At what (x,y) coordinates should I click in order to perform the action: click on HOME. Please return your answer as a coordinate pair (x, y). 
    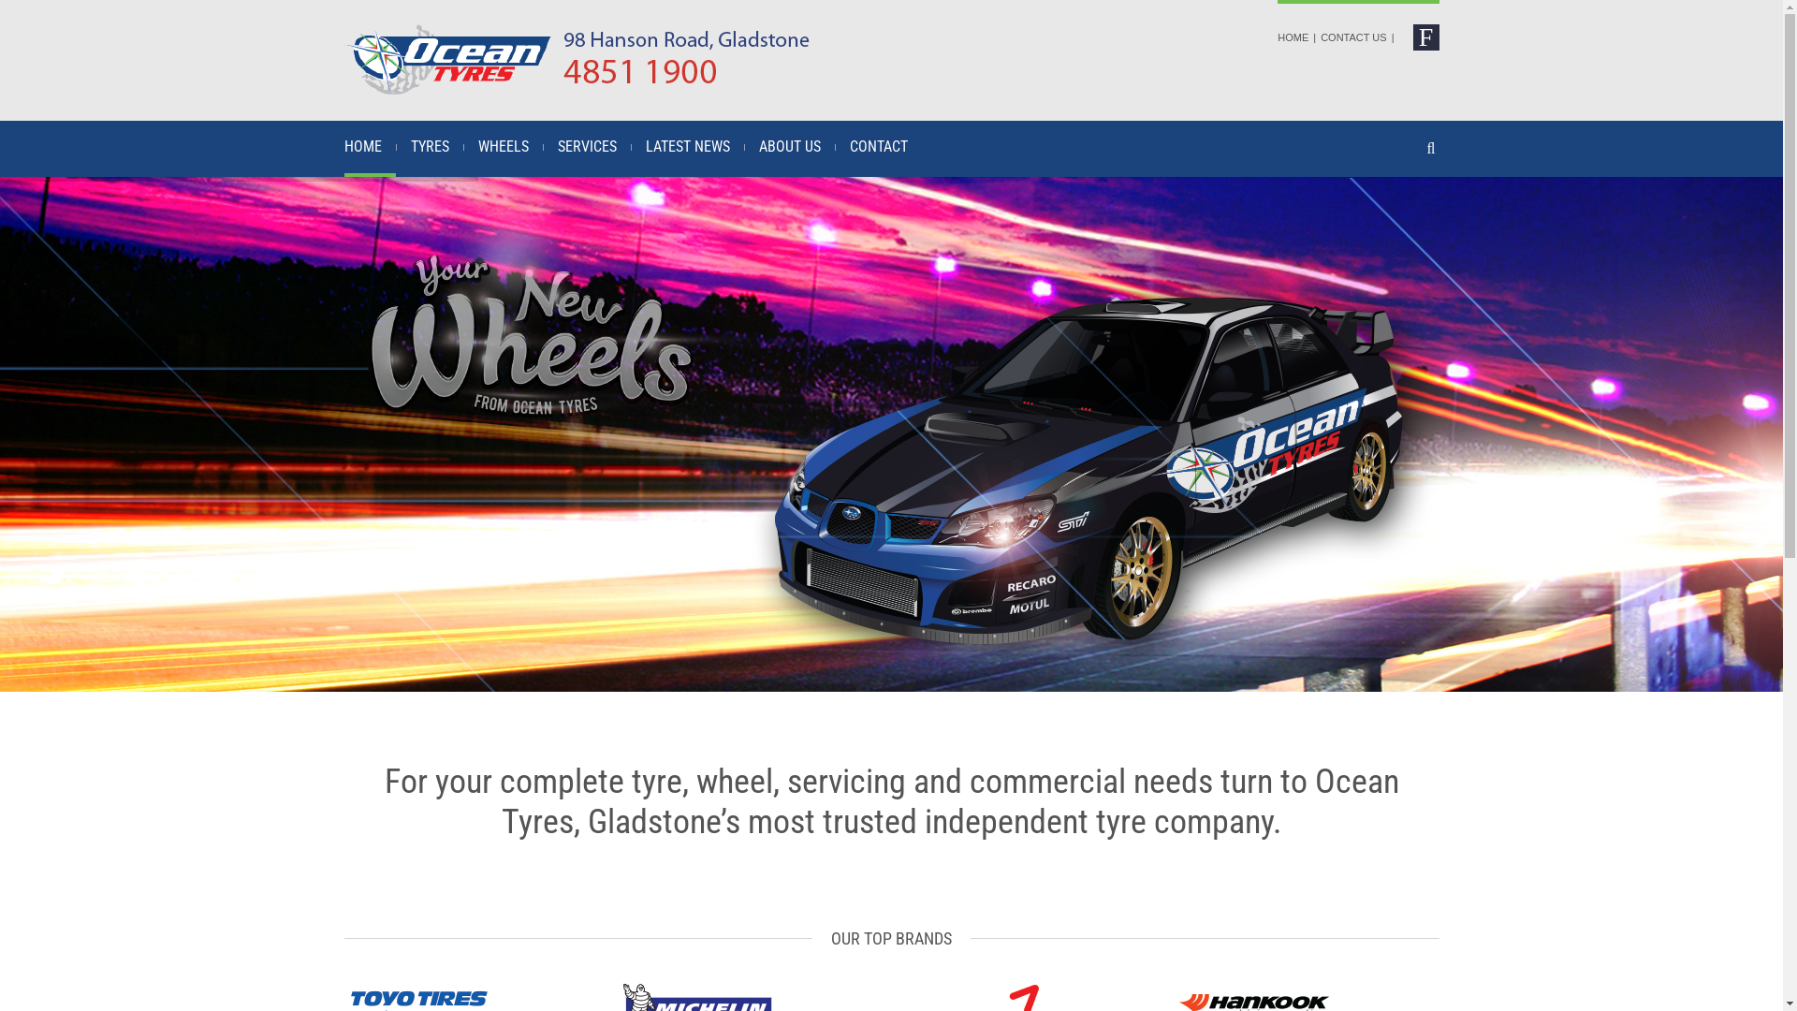
    Looking at the image, I should click on (1293, 37).